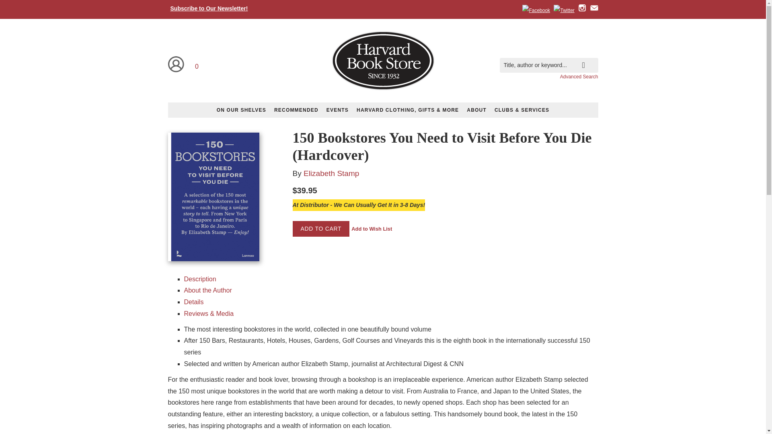  I want to click on Cart, so click(197, 64).